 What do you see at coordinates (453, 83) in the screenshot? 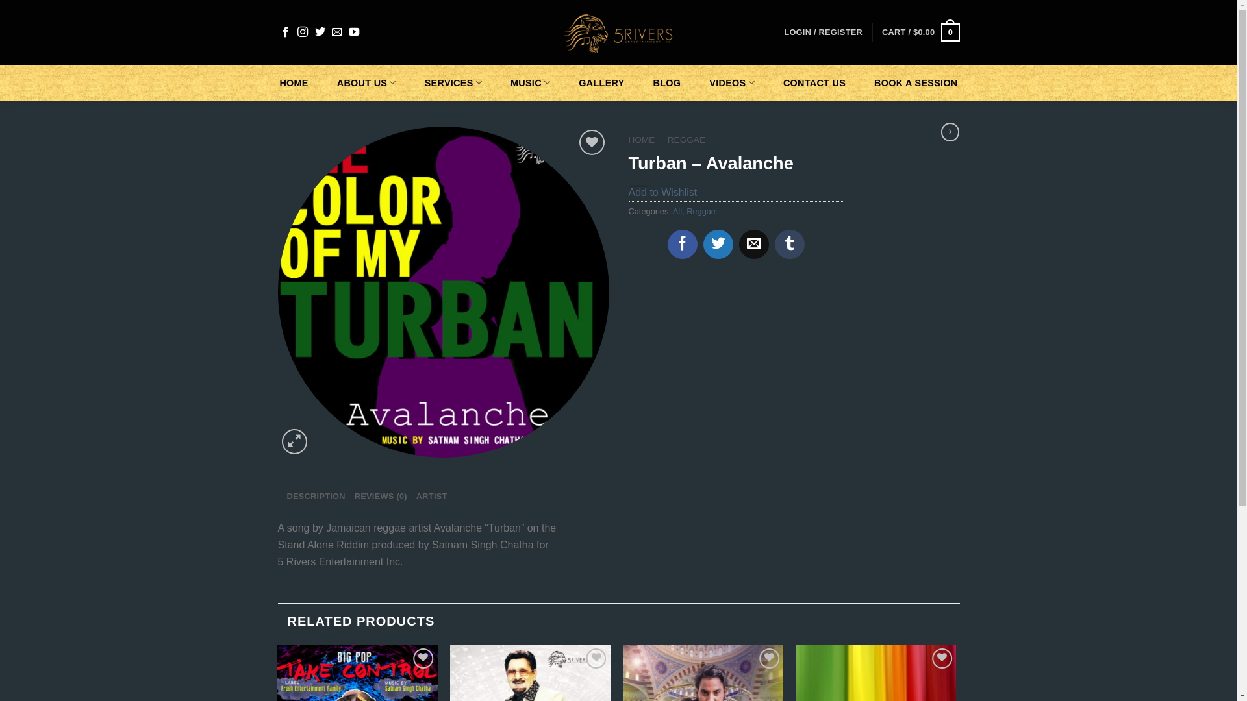
I see `SERVICES` at bounding box center [453, 83].